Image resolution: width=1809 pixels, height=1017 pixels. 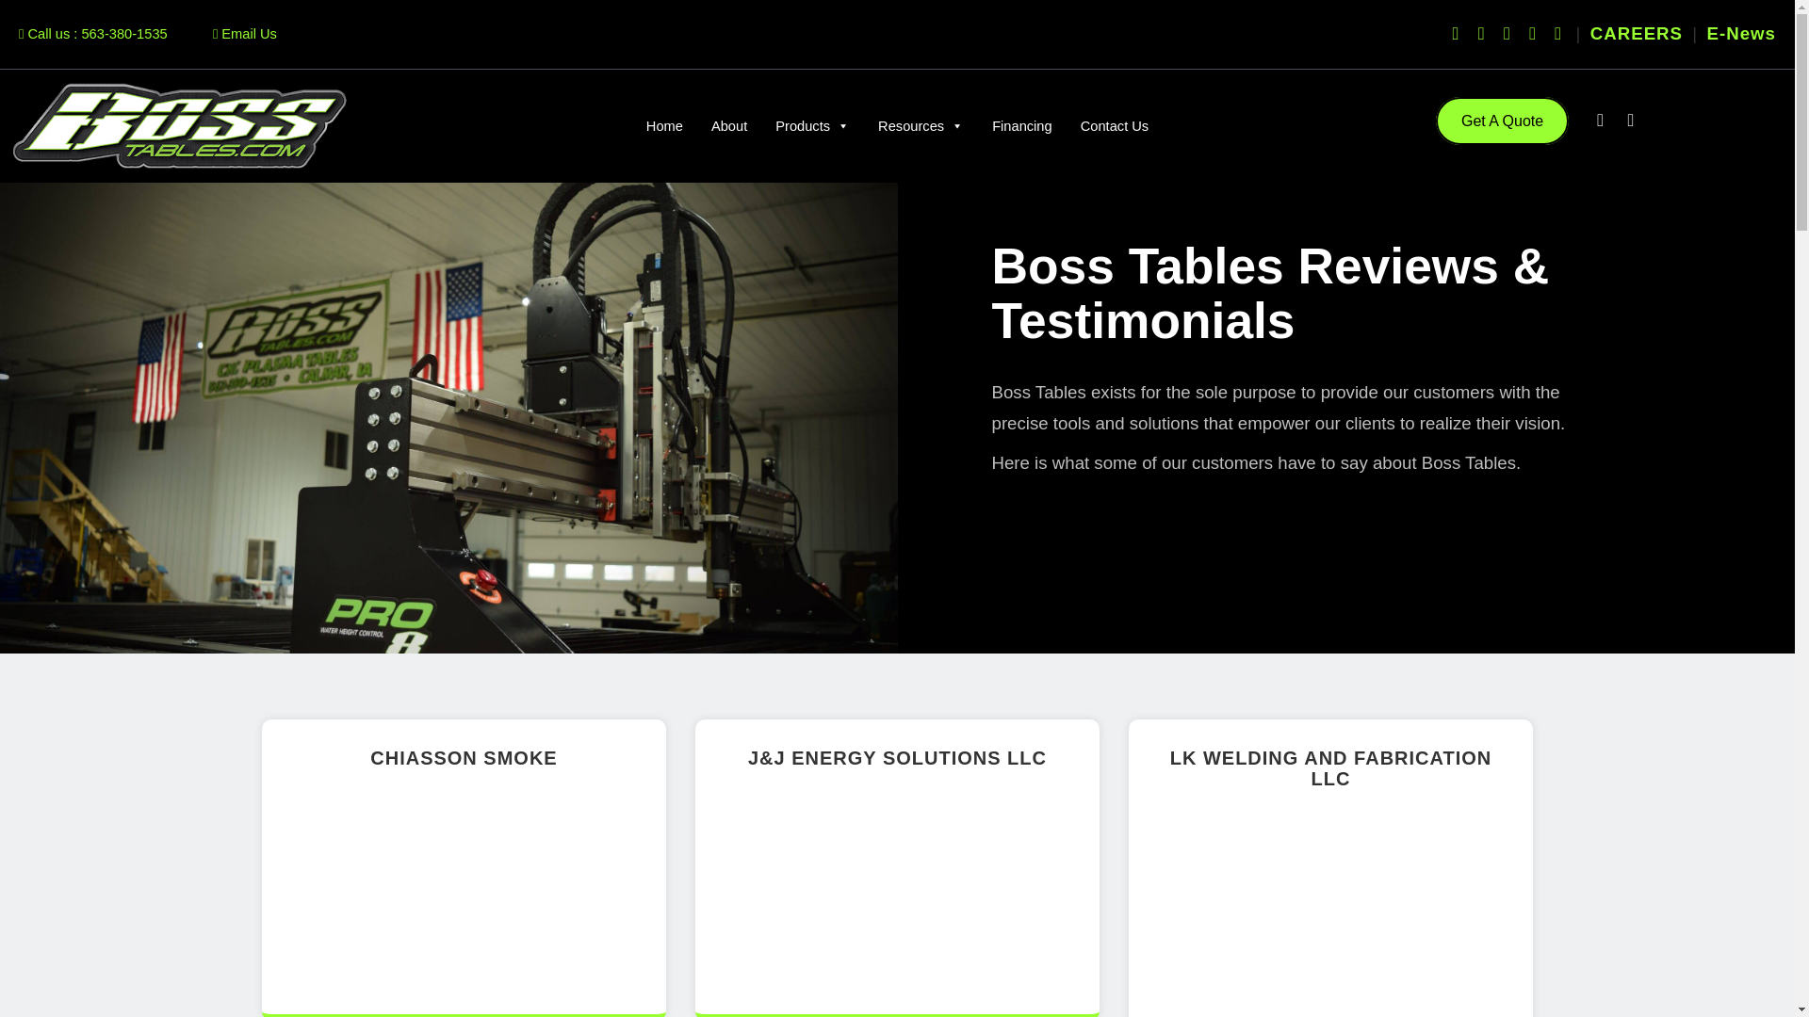 What do you see at coordinates (663, 126) in the screenshot?
I see `Home` at bounding box center [663, 126].